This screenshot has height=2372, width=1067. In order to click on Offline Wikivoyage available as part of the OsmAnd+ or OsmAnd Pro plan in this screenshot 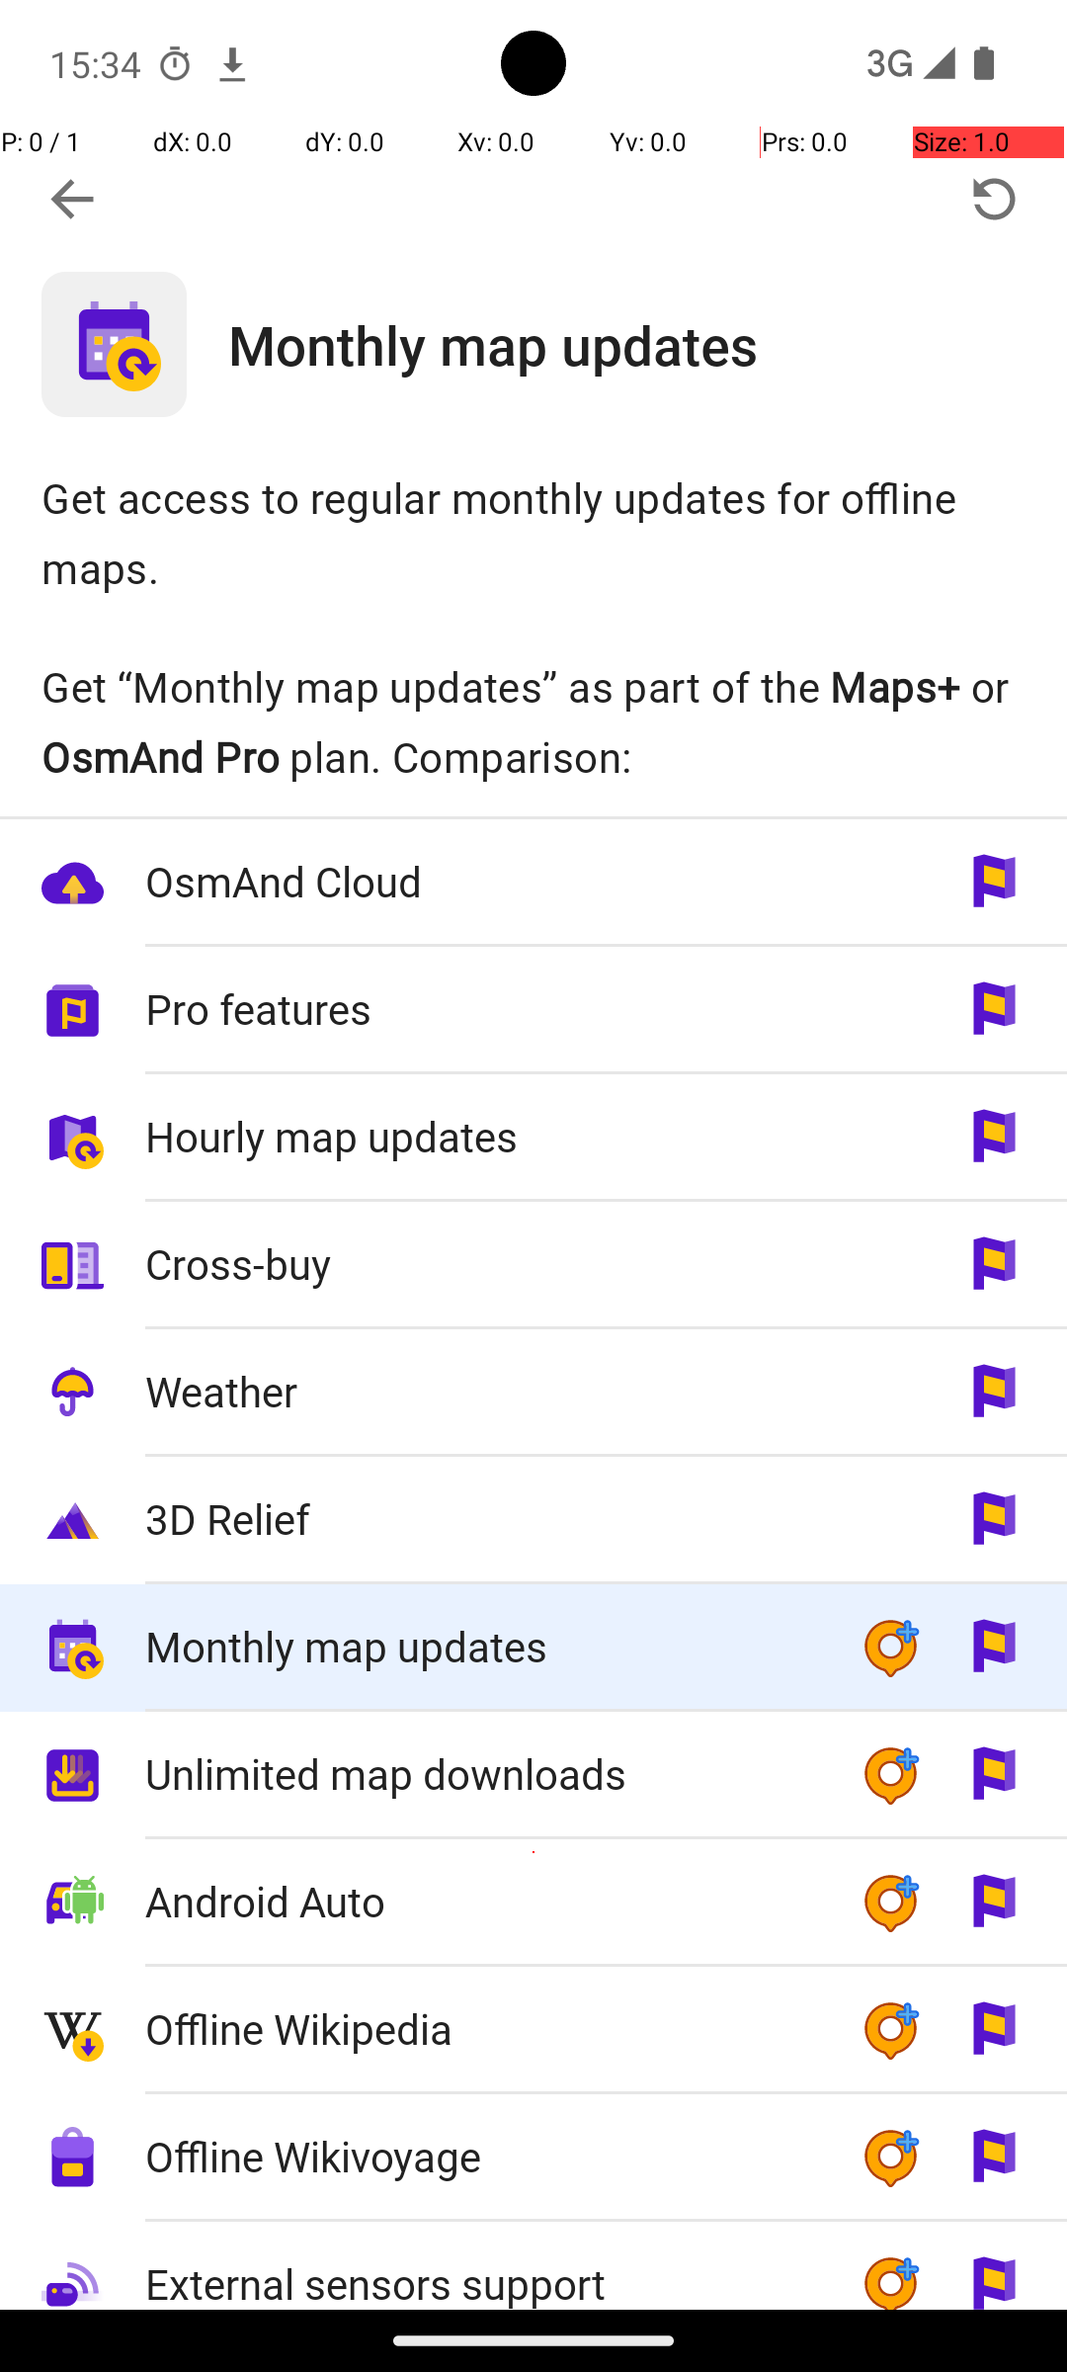, I will do `click(533, 2159)`.